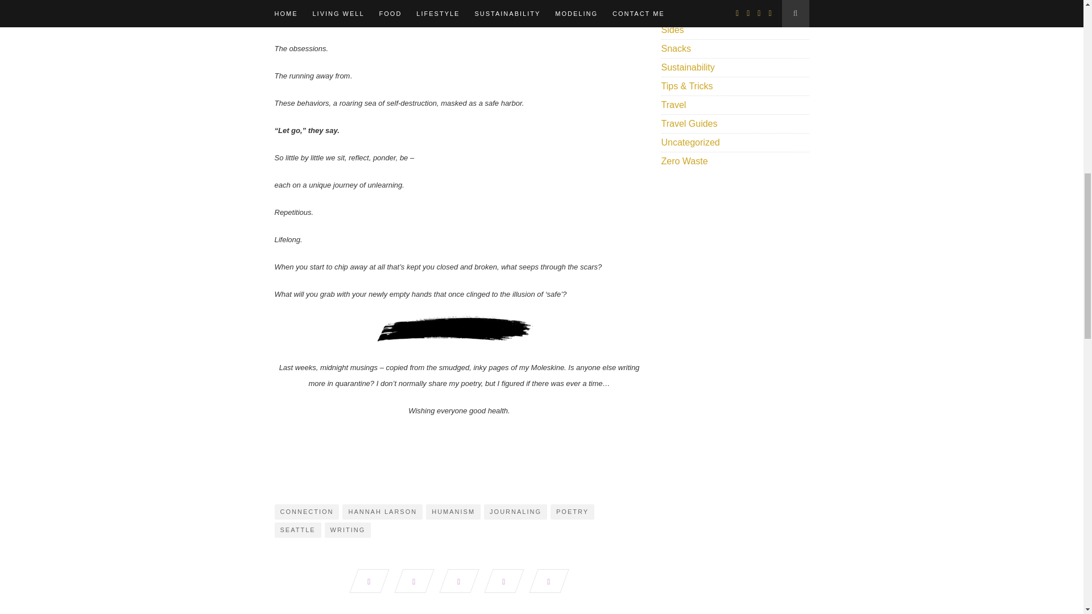  Describe the element at coordinates (348, 530) in the screenshot. I see `WRITING` at that location.